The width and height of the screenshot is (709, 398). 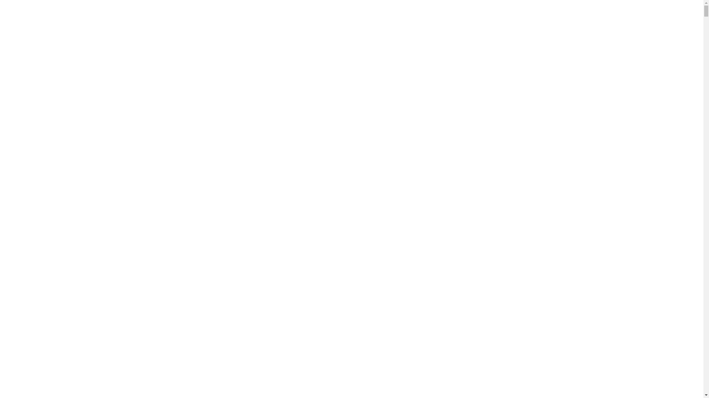 I want to click on Verein, so click(x=25, y=274).